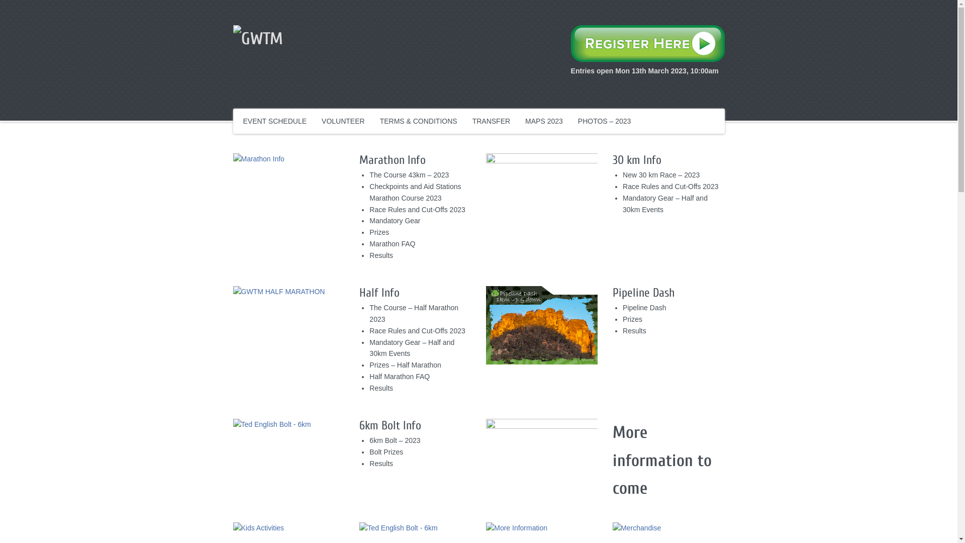 This screenshot has height=543, width=965. Describe the element at coordinates (544, 121) in the screenshot. I see `MAPS 2023` at that location.